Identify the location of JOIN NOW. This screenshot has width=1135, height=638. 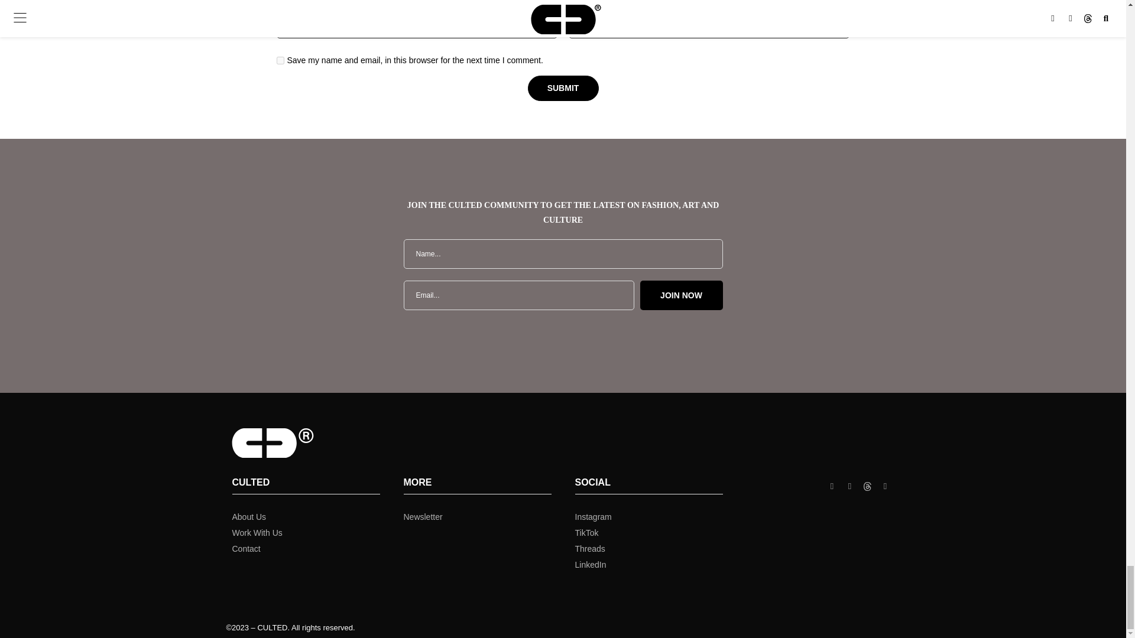
(681, 295).